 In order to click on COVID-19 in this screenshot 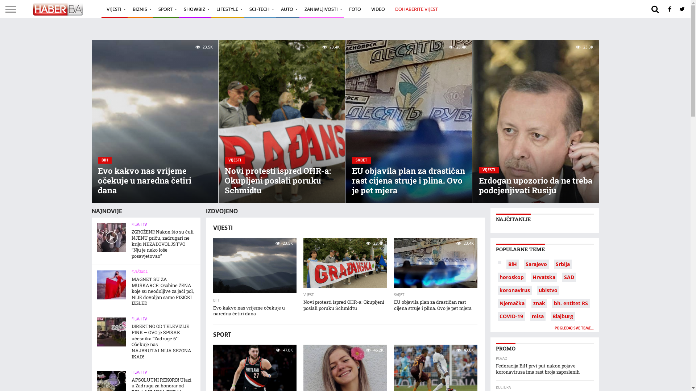, I will do `click(511, 316)`.